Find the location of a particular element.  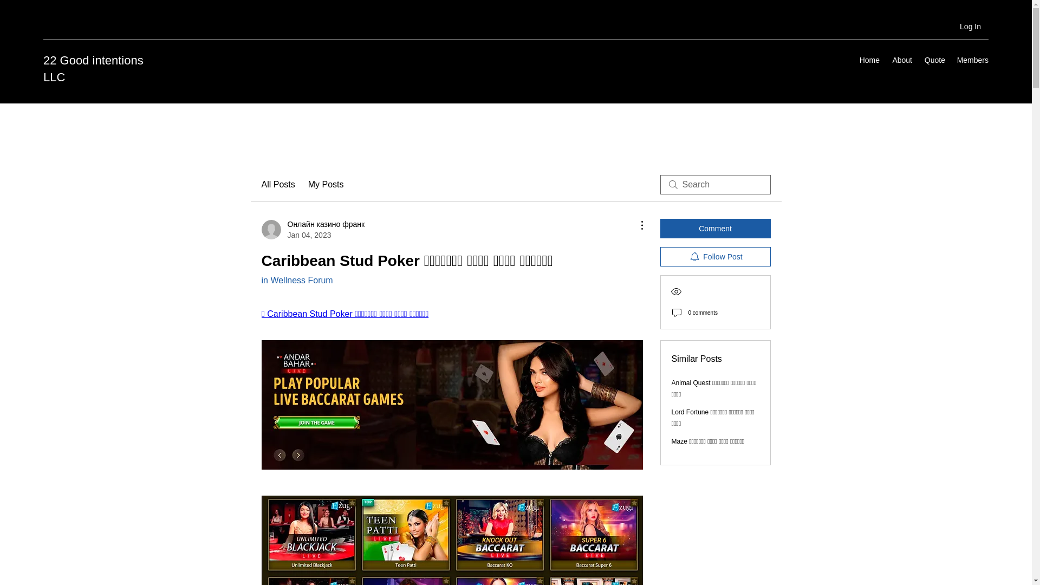

in Wellness Forum is located at coordinates (297, 279).